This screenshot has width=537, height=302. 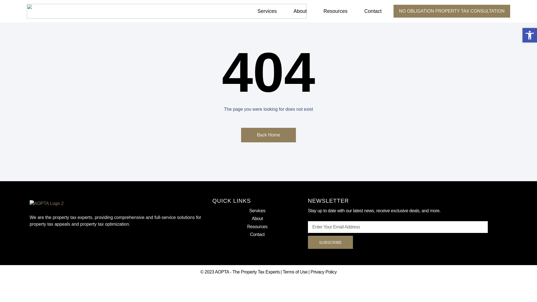 What do you see at coordinates (335, 11) in the screenshot?
I see `Resources` at bounding box center [335, 11].